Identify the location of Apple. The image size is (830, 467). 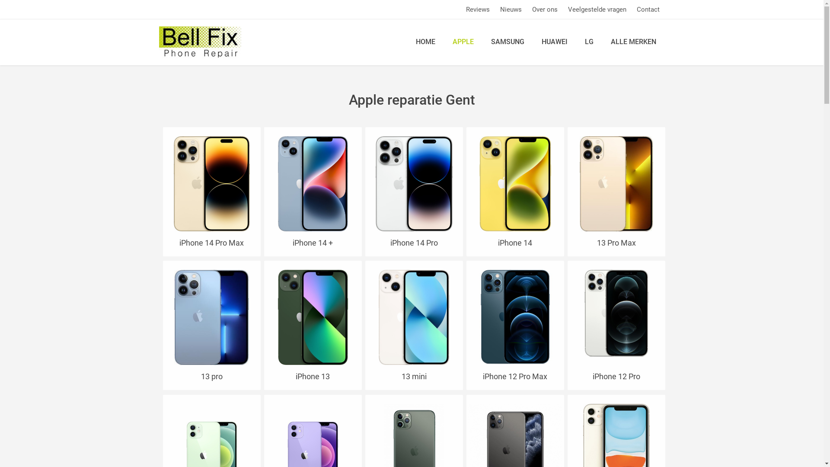
(515, 317).